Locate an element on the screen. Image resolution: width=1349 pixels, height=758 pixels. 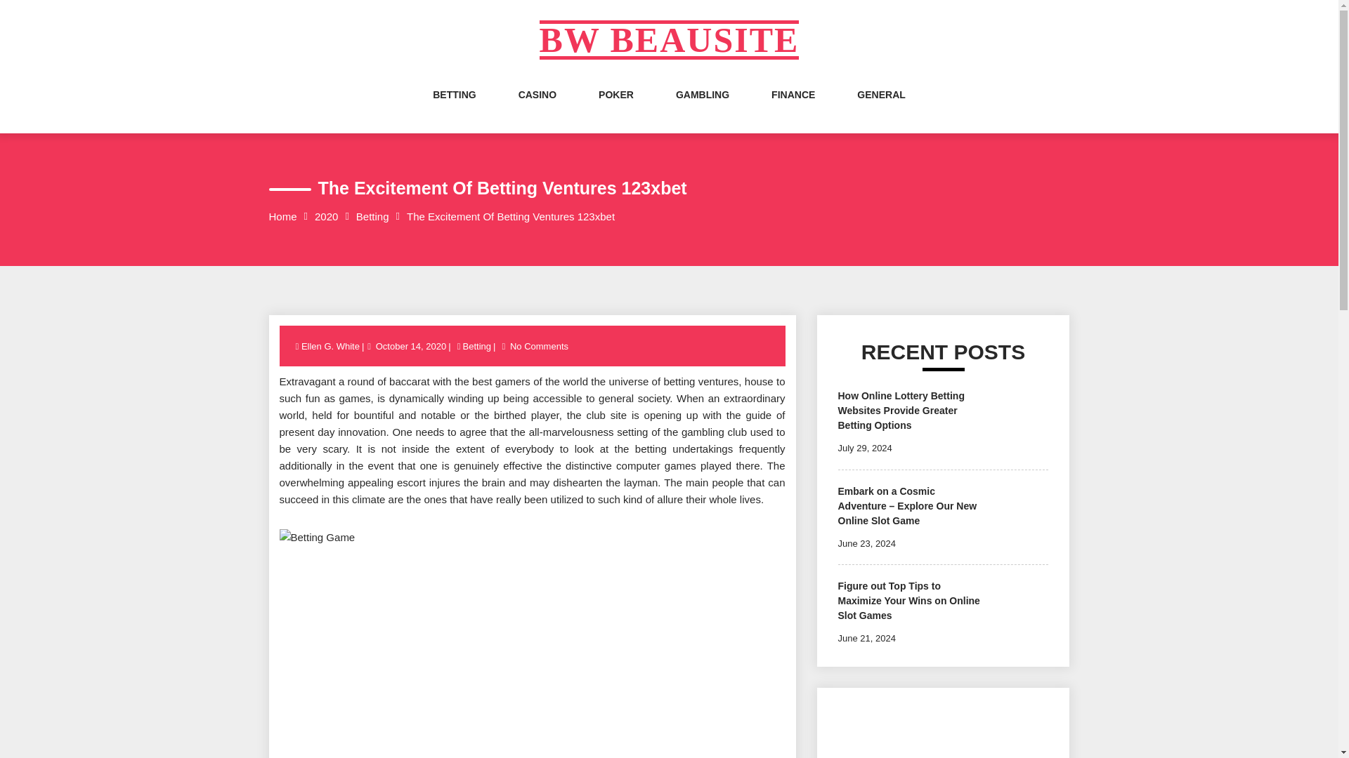
Home is located at coordinates (282, 216).